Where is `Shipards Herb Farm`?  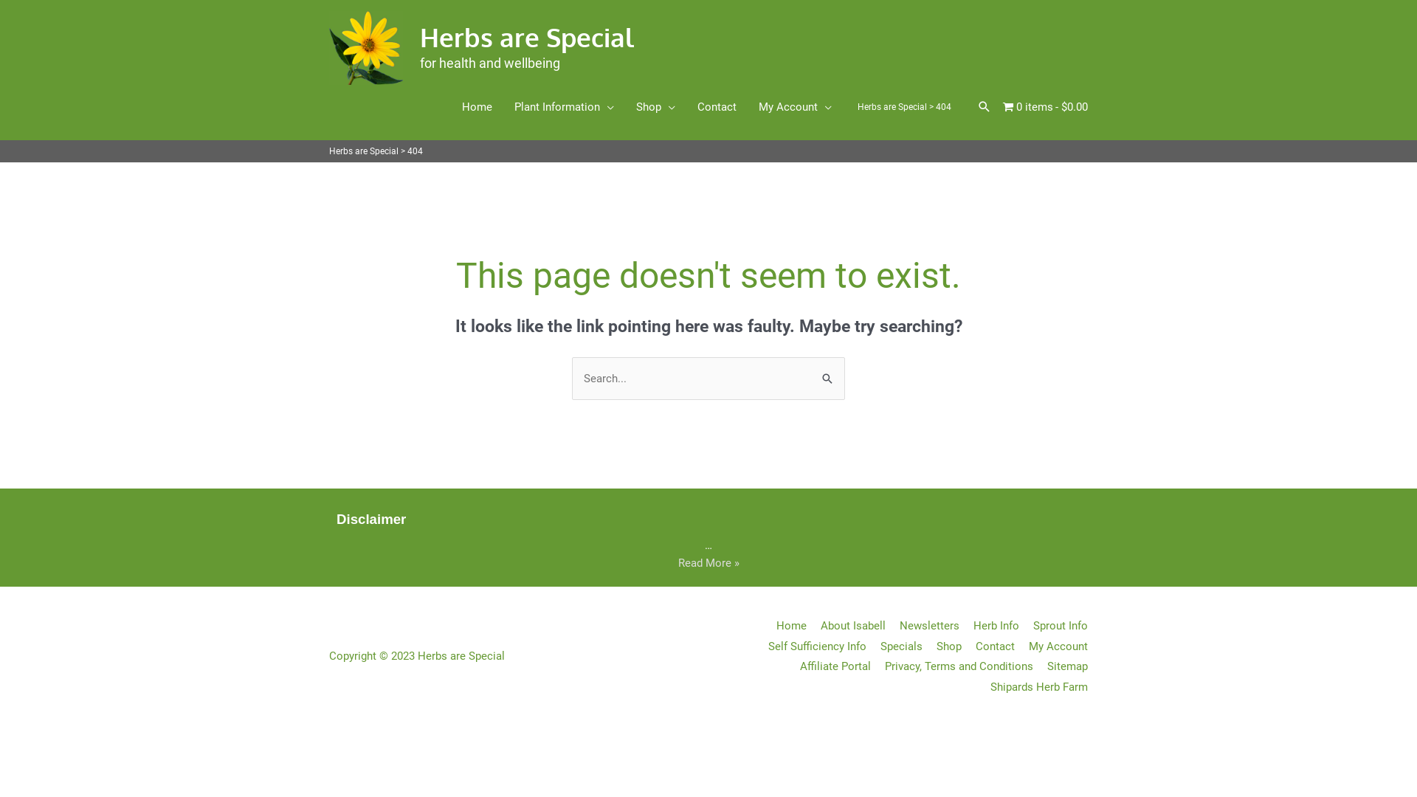 Shipards Herb Farm is located at coordinates (1033, 687).